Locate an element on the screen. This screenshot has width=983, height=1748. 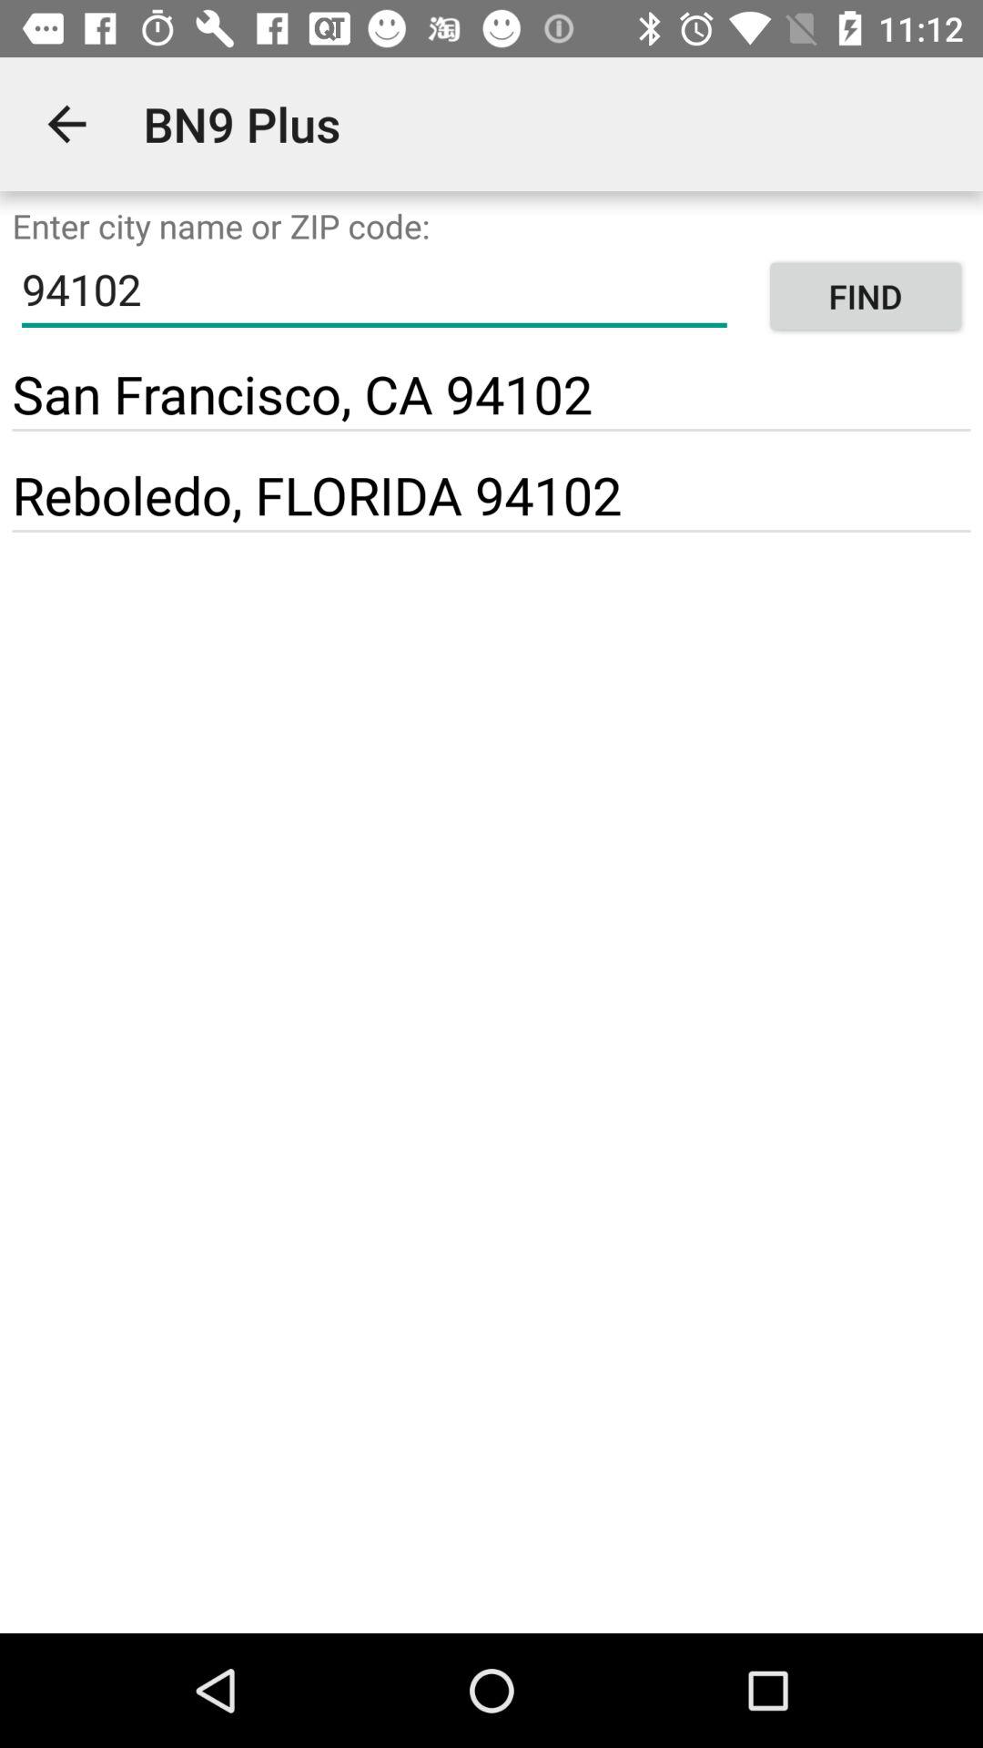
press the icon above enter city name icon is located at coordinates (66, 124).